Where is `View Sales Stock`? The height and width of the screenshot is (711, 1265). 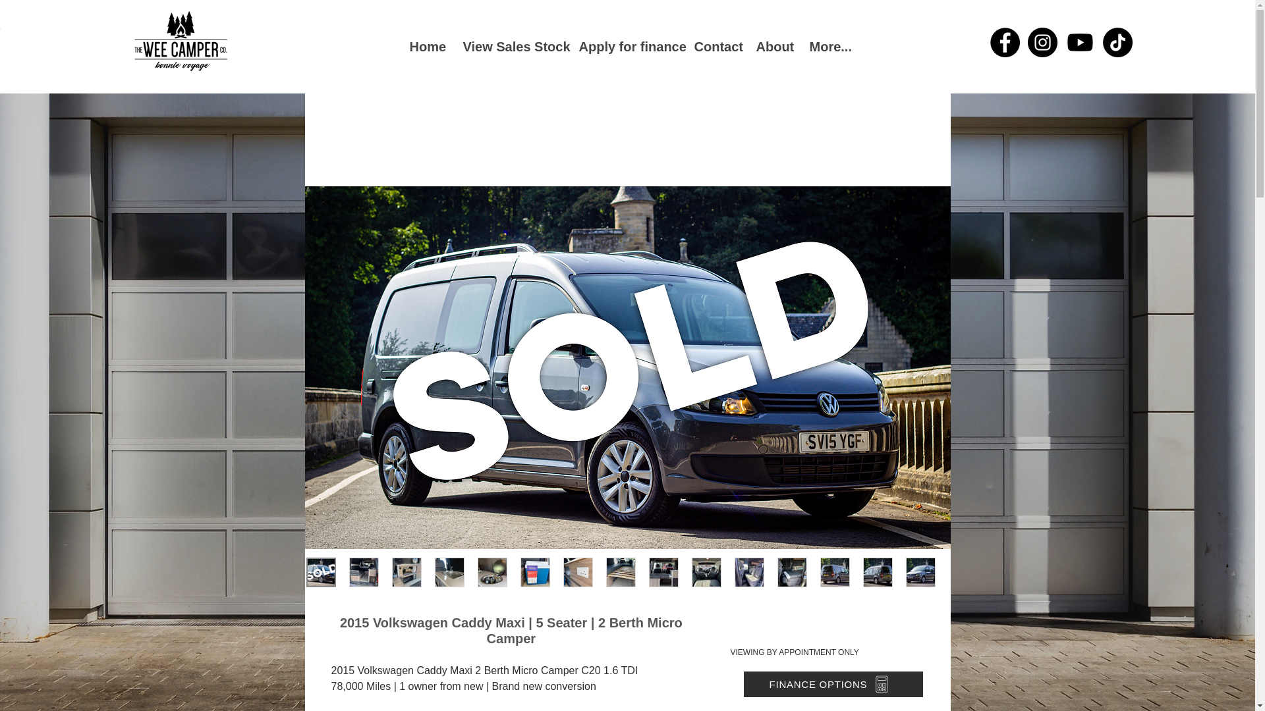 View Sales Stock is located at coordinates (510, 47).